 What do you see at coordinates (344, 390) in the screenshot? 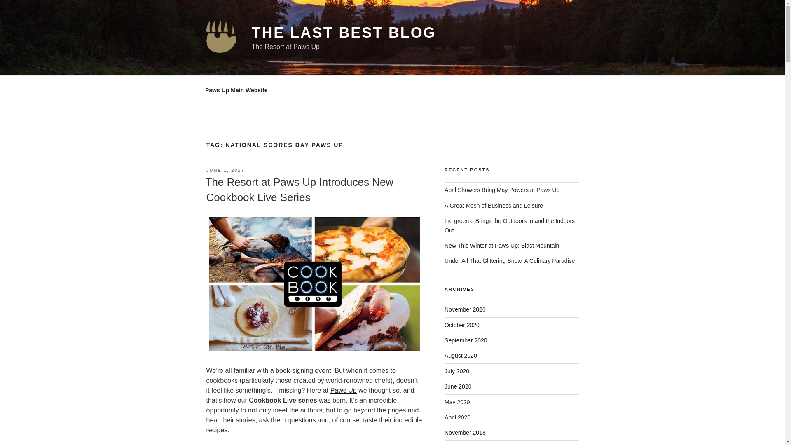
I see `Paws Up` at bounding box center [344, 390].